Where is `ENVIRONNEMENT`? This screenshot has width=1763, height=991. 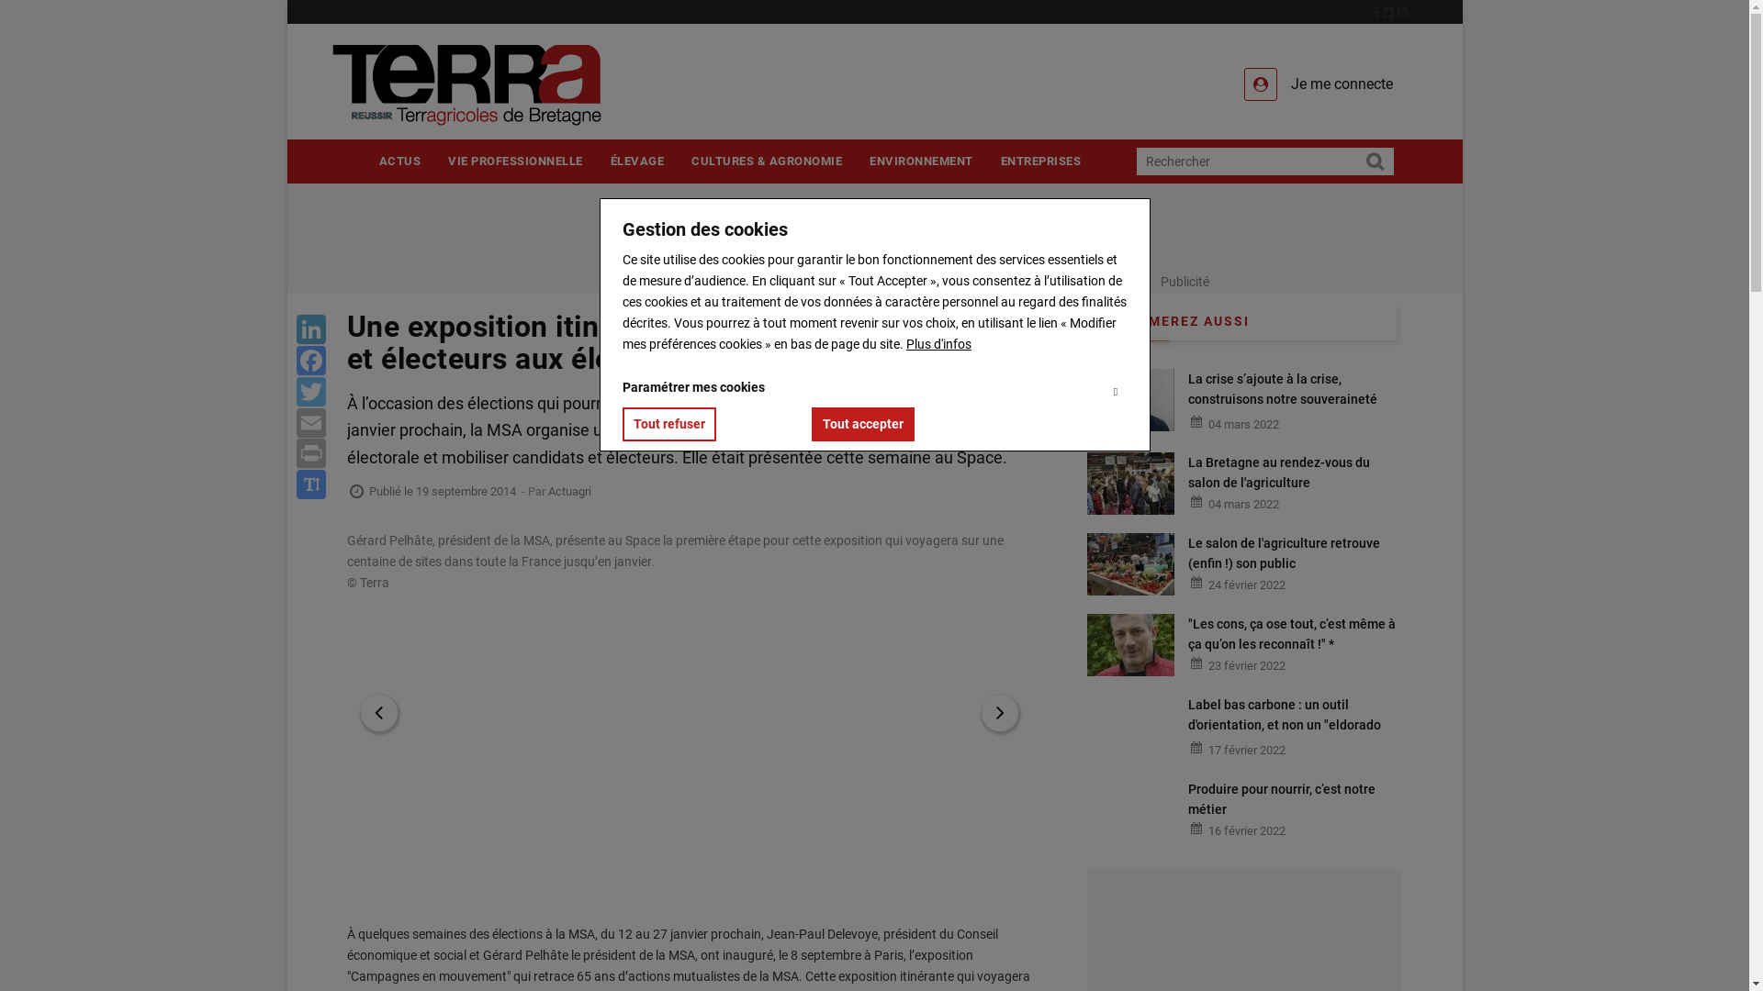 ENVIRONNEMENT is located at coordinates (922, 161).